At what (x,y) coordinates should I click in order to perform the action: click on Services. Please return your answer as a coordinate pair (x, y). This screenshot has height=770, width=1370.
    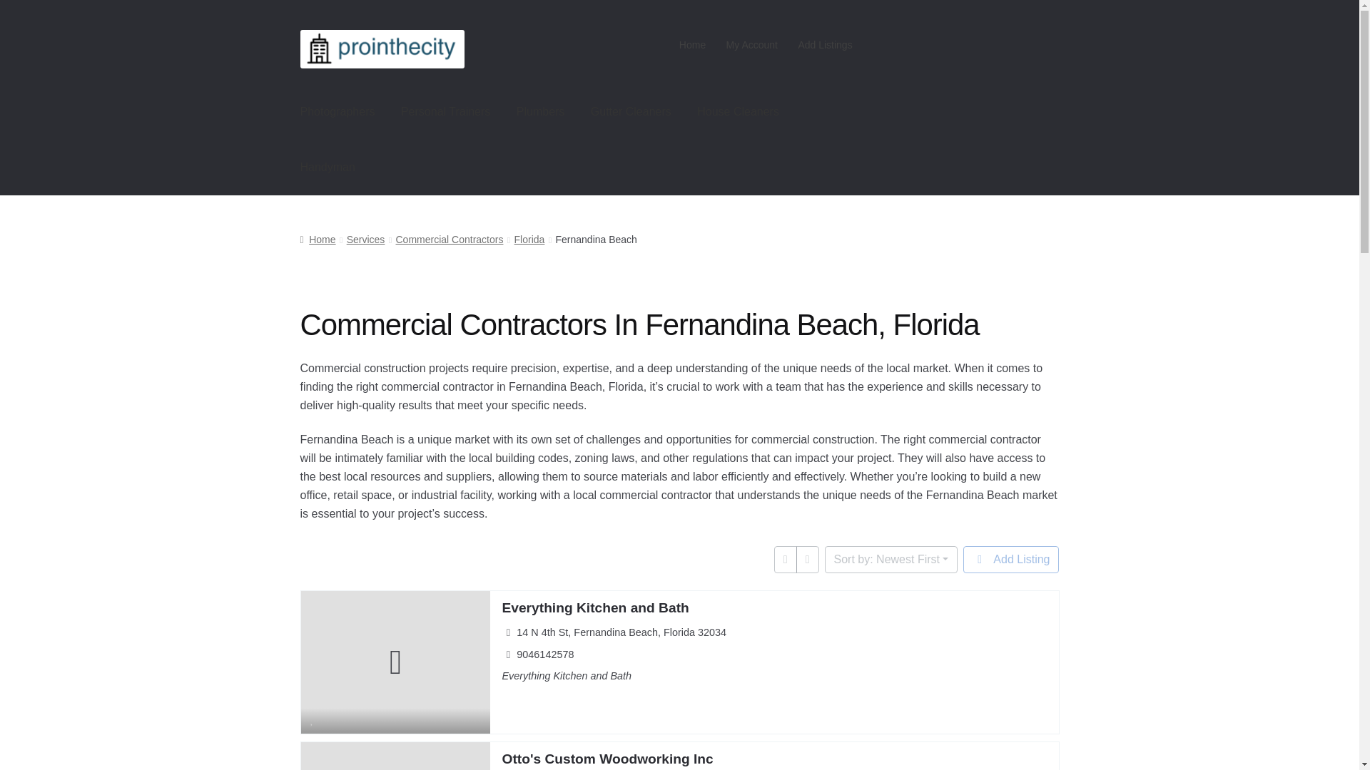
    Looking at the image, I should click on (365, 240).